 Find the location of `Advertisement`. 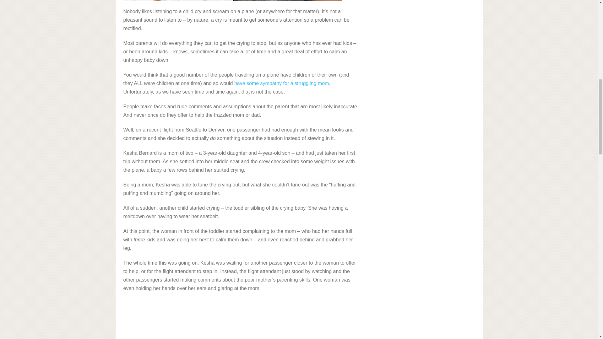

Advertisement is located at coordinates (241, 319).